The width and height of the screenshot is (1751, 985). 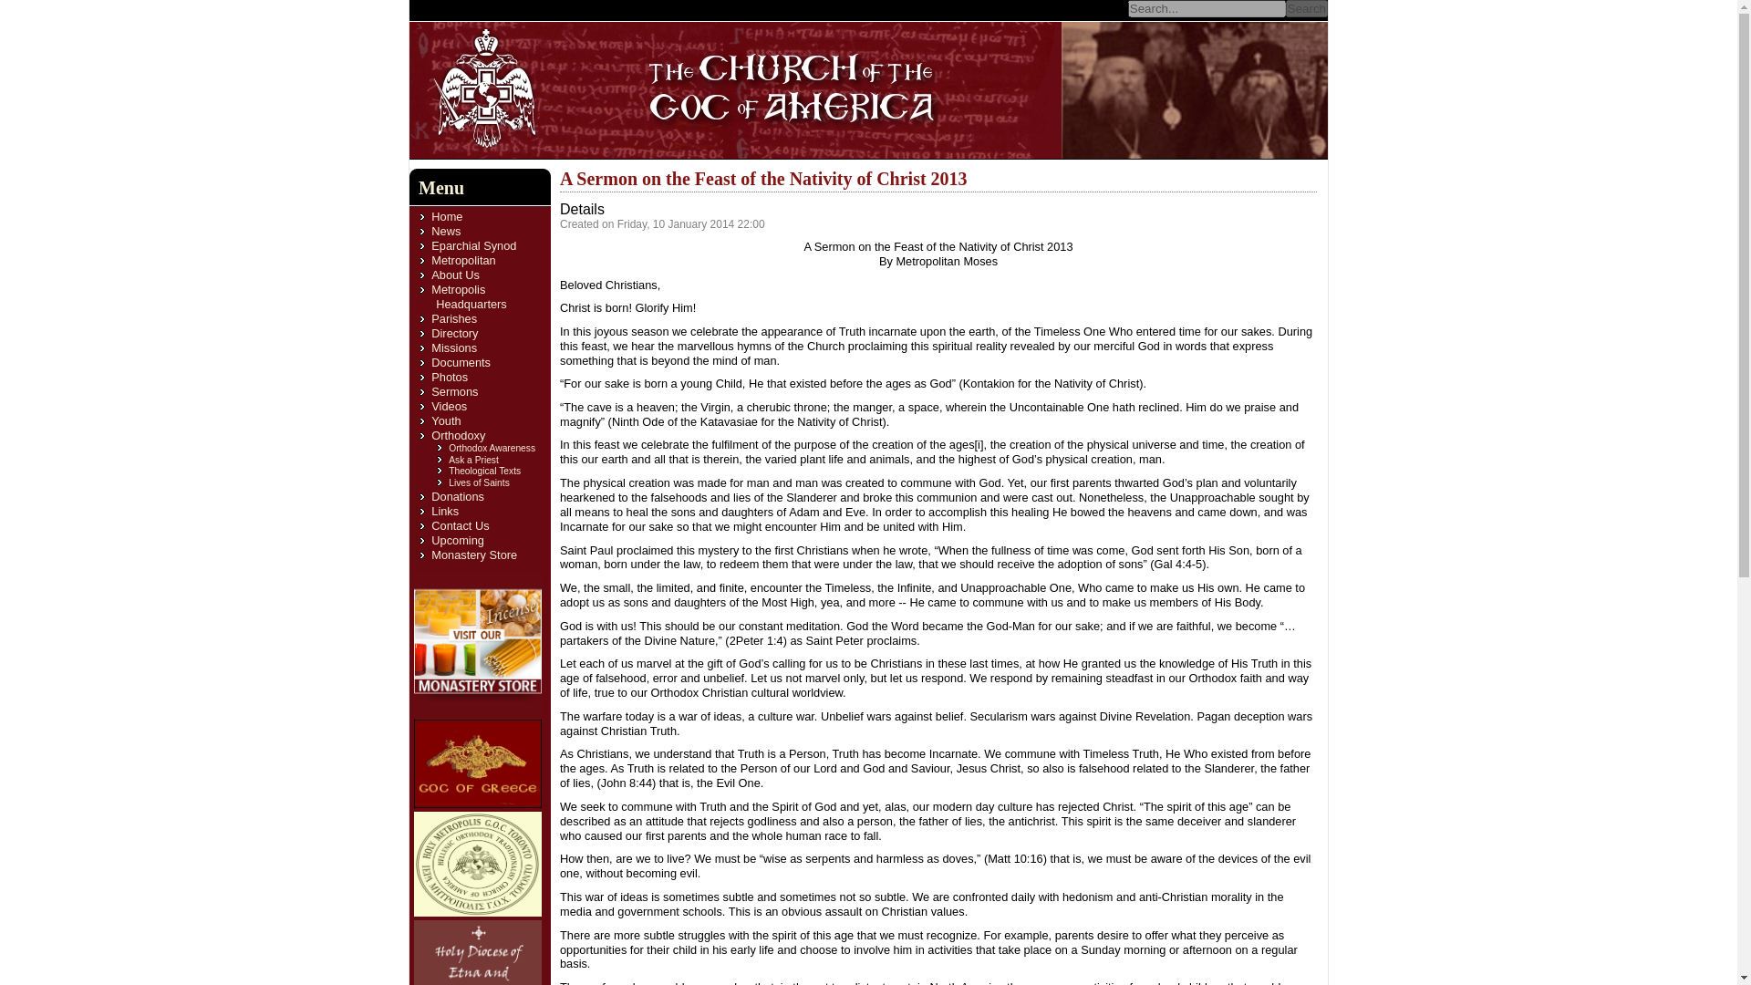 What do you see at coordinates (473, 555) in the screenshot?
I see `Monastery Store` at bounding box center [473, 555].